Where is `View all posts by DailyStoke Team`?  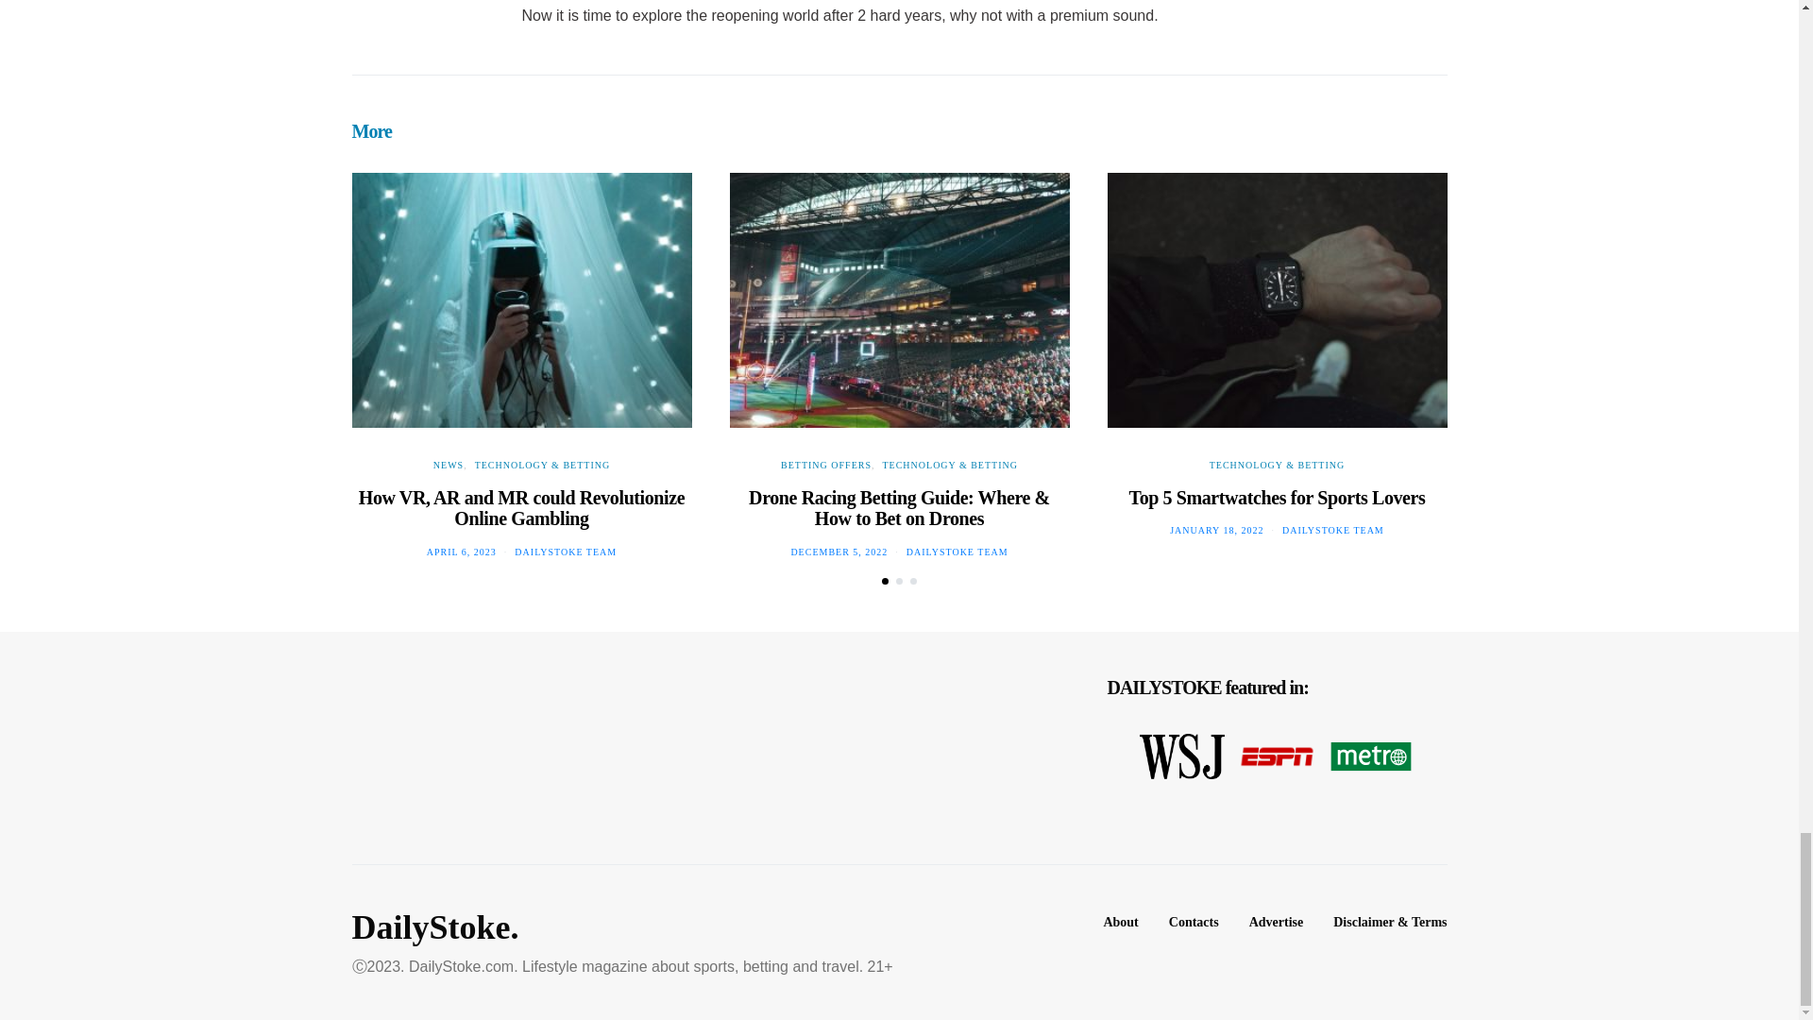 View all posts by DailyStoke Team is located at coordinates (957, 552).